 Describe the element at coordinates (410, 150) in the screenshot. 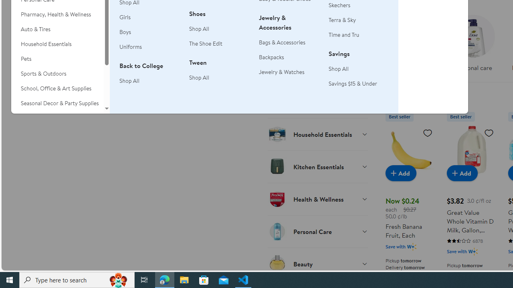

I see `Fresh Banana Fruit, Each` at that location.